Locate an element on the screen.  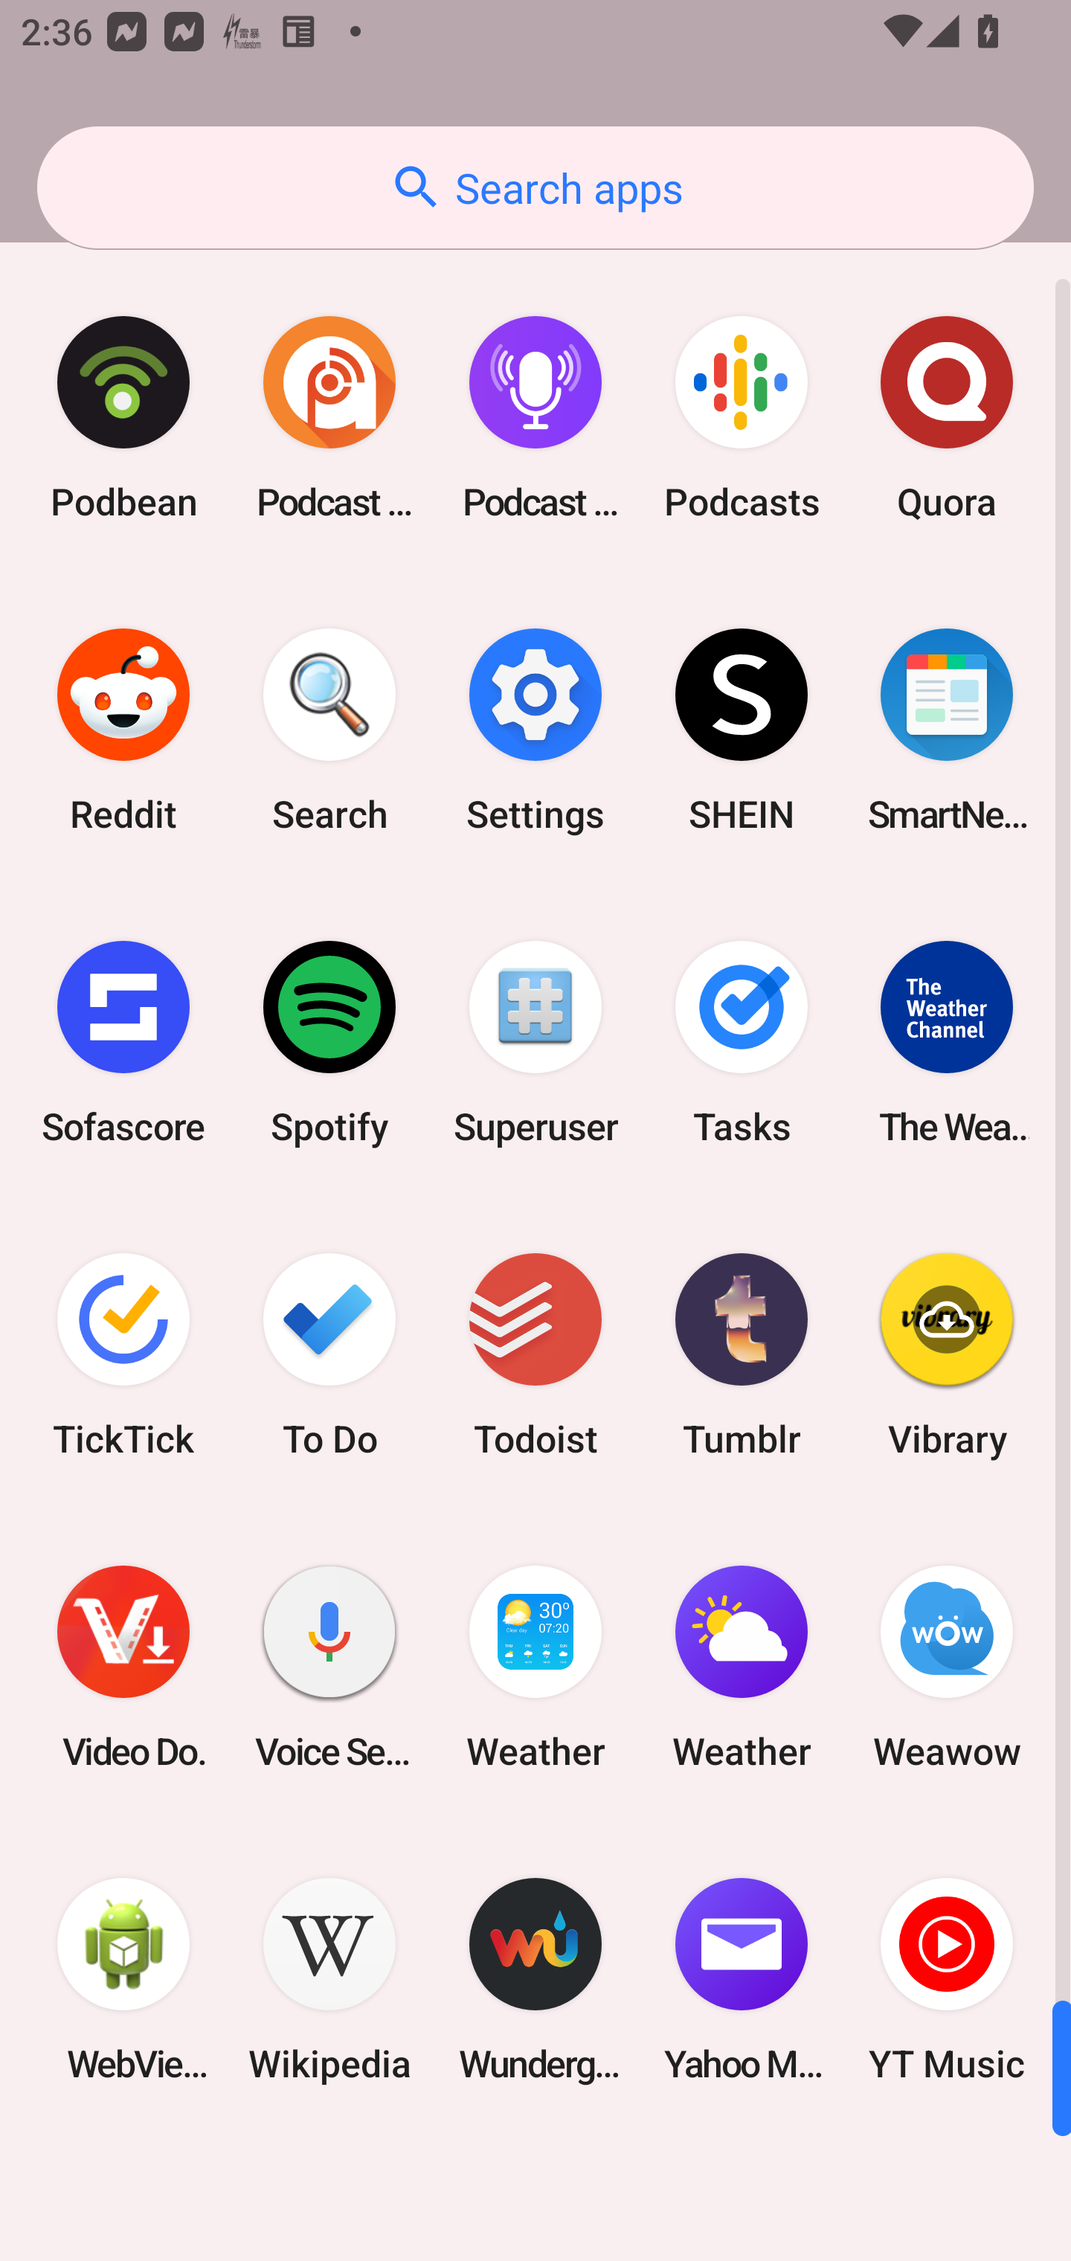
Reddit is located at coordinates (123, 730).